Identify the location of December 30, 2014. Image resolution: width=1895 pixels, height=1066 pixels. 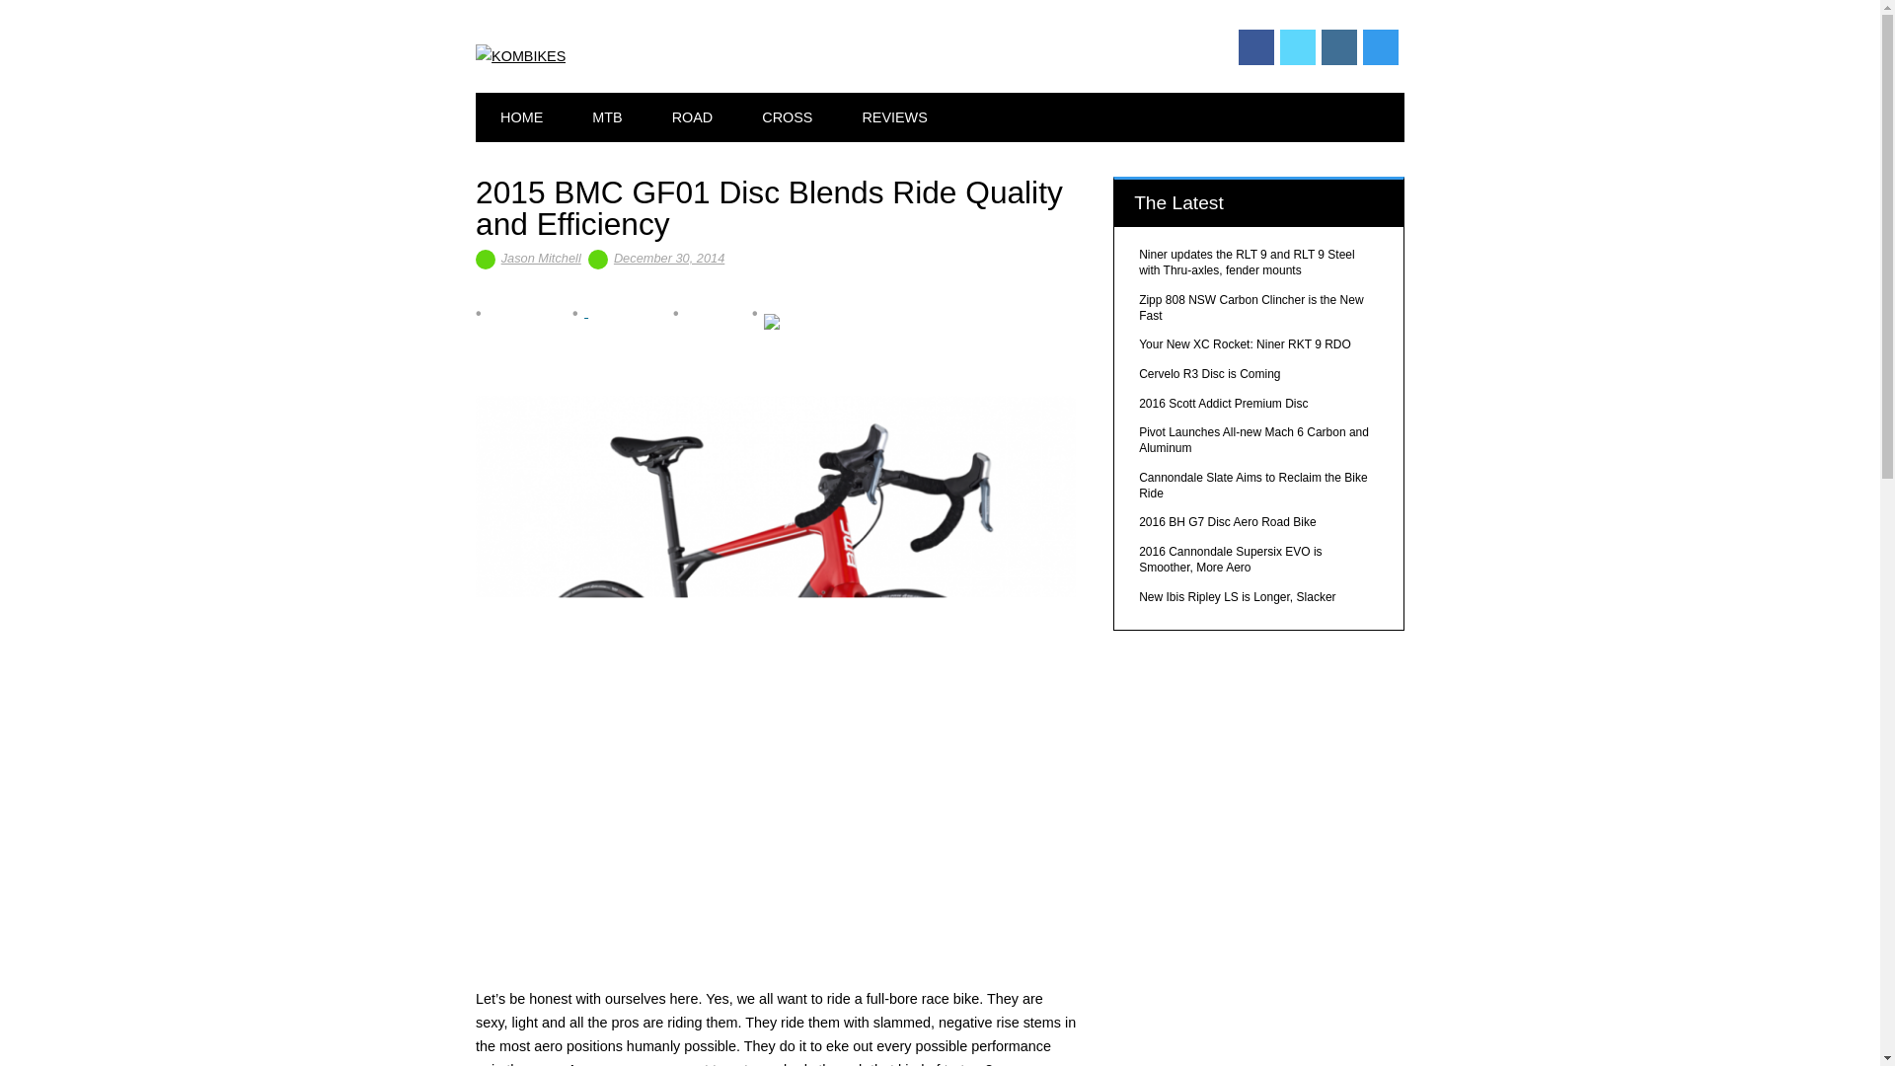
(669, 257).